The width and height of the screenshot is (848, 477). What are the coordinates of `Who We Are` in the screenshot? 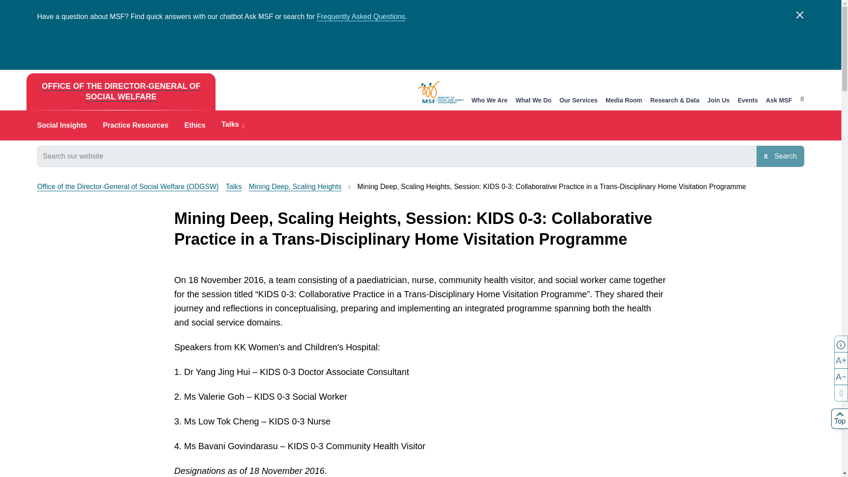 It's located at (489, 101).